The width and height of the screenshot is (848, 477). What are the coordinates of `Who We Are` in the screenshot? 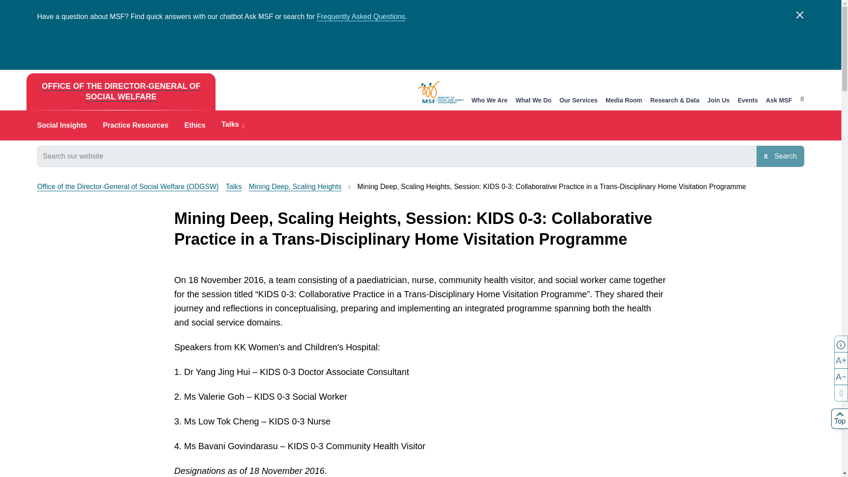 It's located at (489, 101).